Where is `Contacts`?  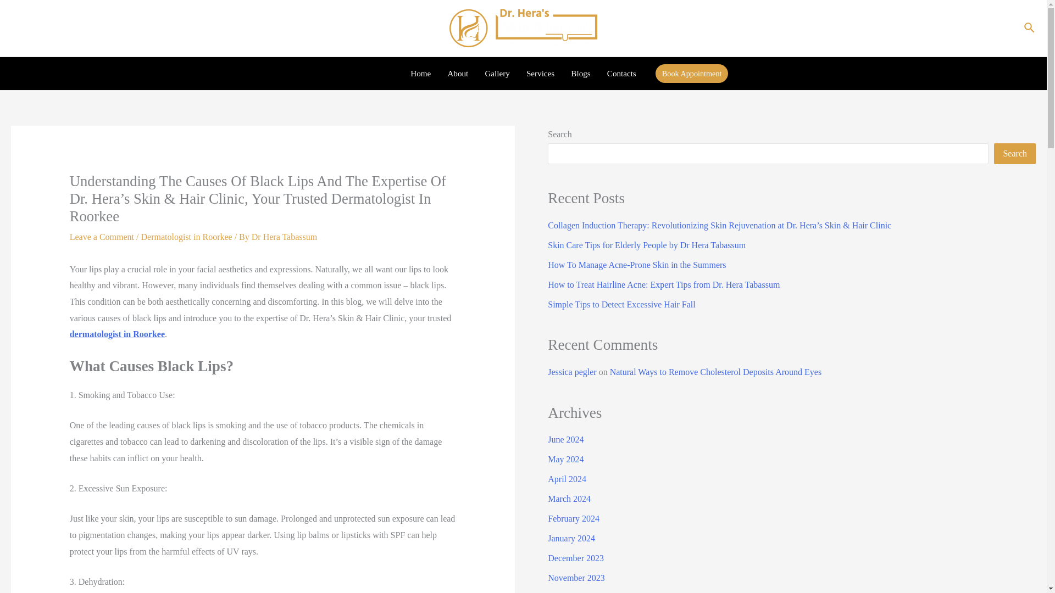
Contacts is located at coordinates (622, 74).